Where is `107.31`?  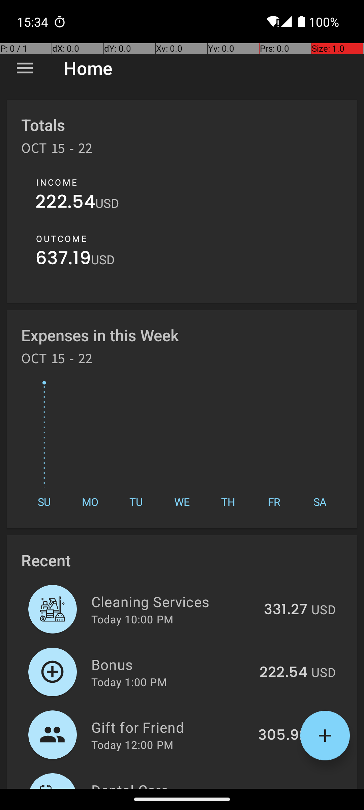 107.31 is located at coordinates (287, 788).